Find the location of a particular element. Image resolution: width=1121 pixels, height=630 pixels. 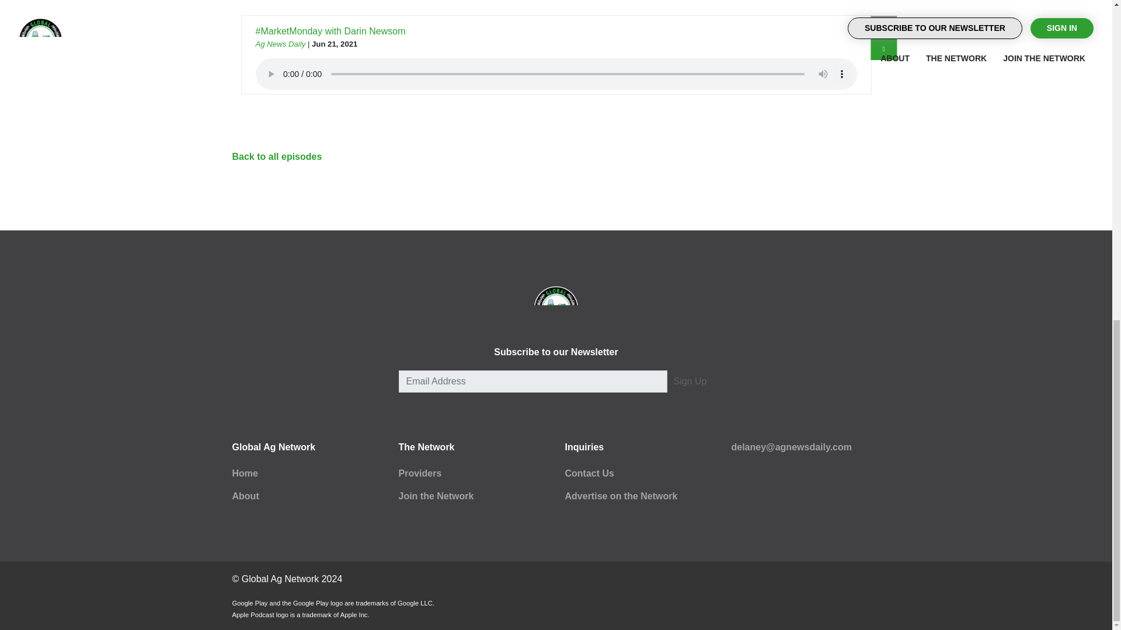

Contact Us is located at coordinates (590, 473).